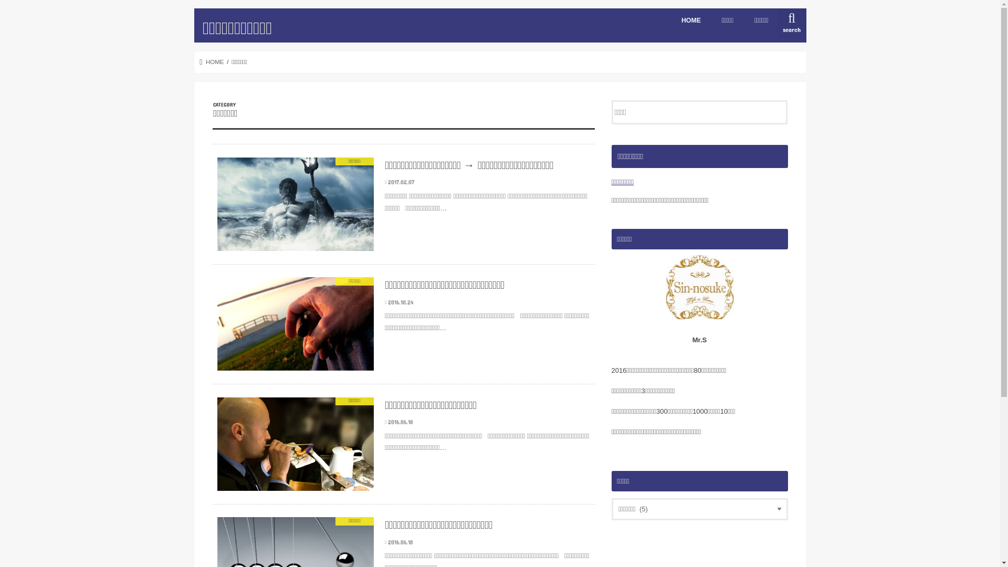 This screenshot has height=567, width=1008. I want to click on HOME, so click(691, 20).